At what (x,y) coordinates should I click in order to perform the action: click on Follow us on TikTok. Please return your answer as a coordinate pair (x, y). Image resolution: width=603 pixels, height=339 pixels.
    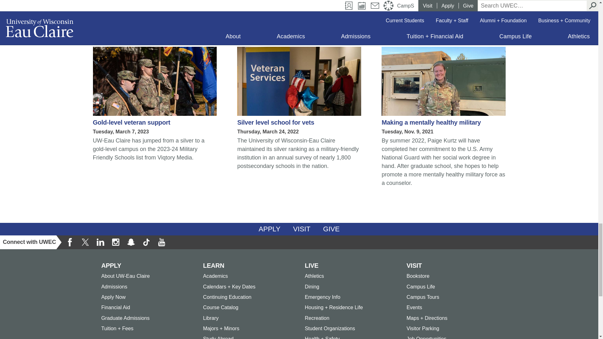
    Looking at the image, I should click on (146, 242).